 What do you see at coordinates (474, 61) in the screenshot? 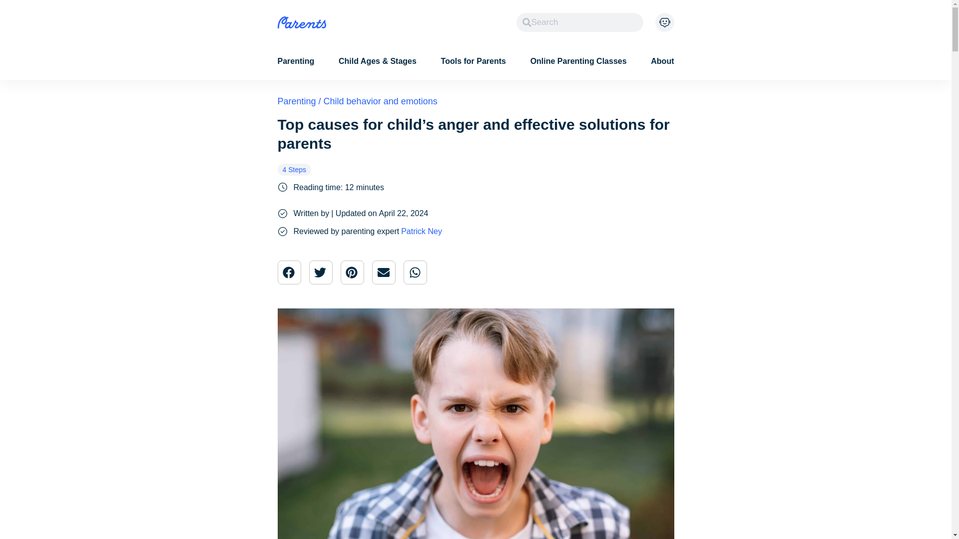
I see `Tools for Parents` at bounding box center [474, 61].